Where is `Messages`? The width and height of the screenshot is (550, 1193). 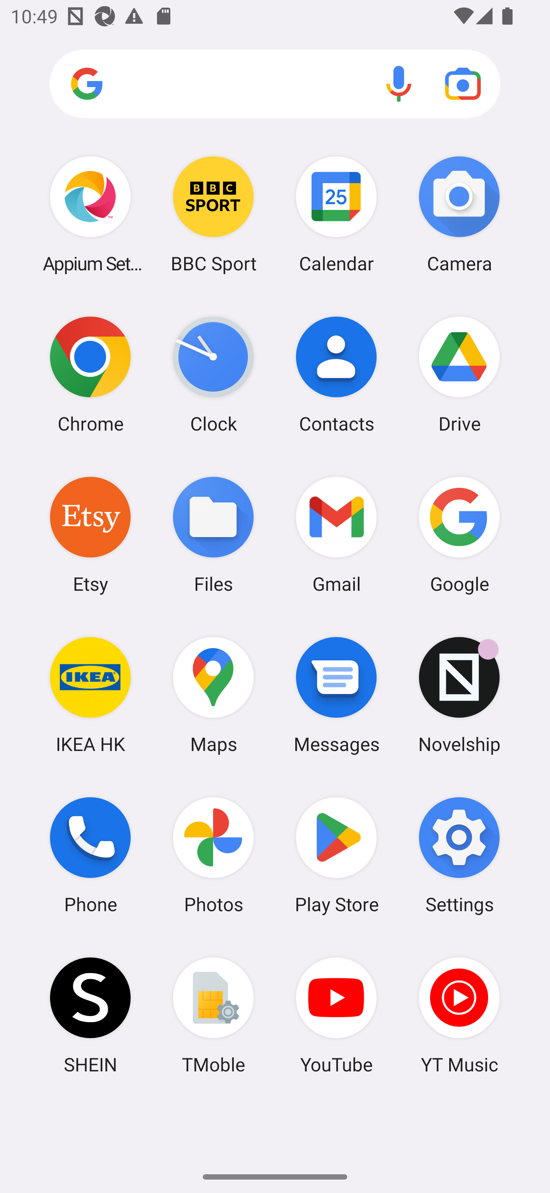
Messages is located at coordinates (336, 695).